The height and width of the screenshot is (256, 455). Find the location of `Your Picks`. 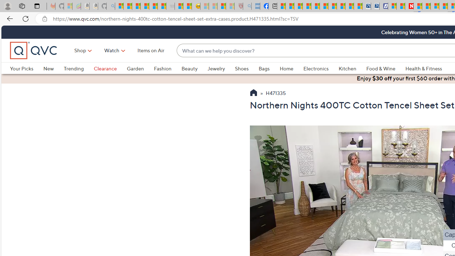

Your Picks is located at coordinates (21, 68).